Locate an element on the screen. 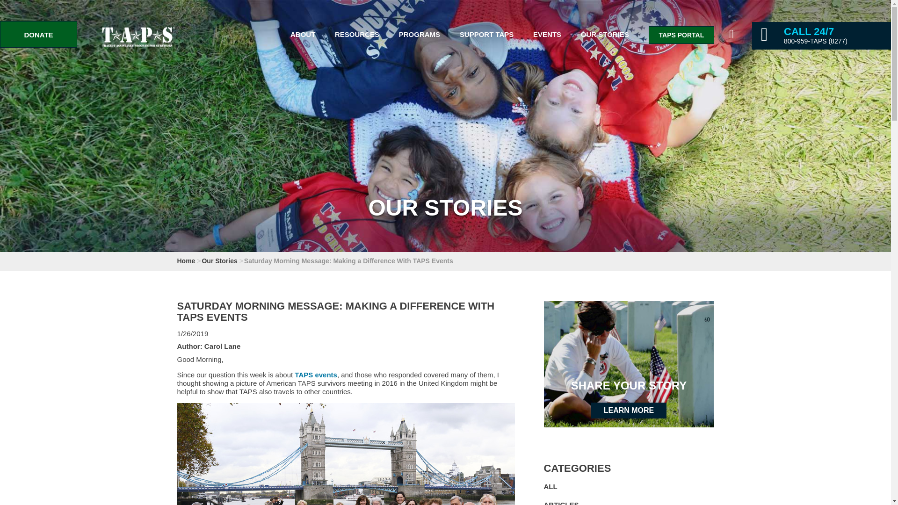 The image size is (898, 505). ABOUT is located at coordinates (302, 34).